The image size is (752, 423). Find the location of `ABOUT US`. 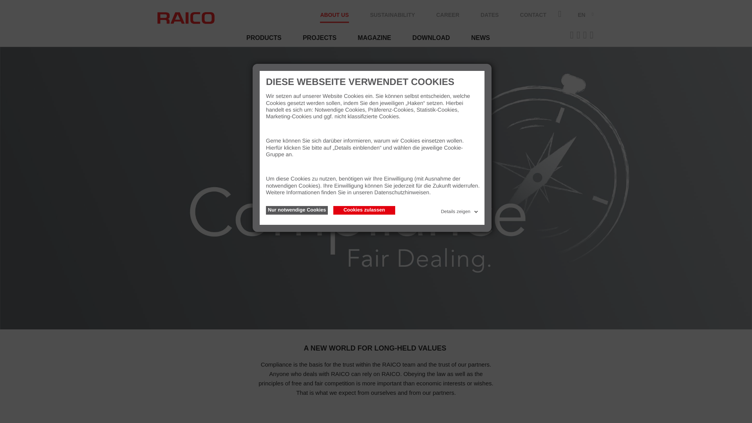

ABOUT US is located at coordinates (334, 17).